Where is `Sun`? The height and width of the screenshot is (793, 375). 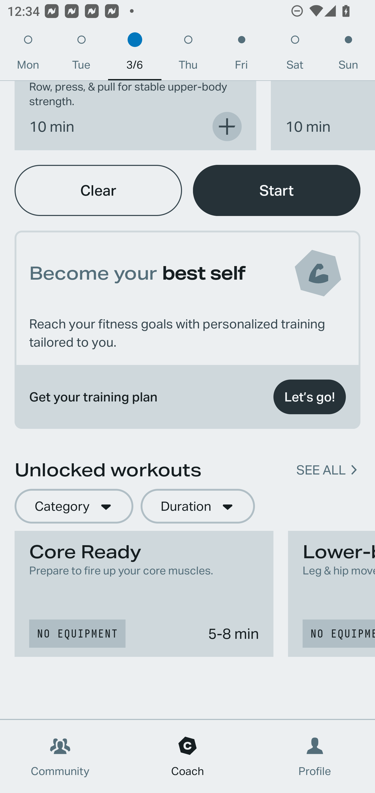
Sun is located at coordinates (348, 55).